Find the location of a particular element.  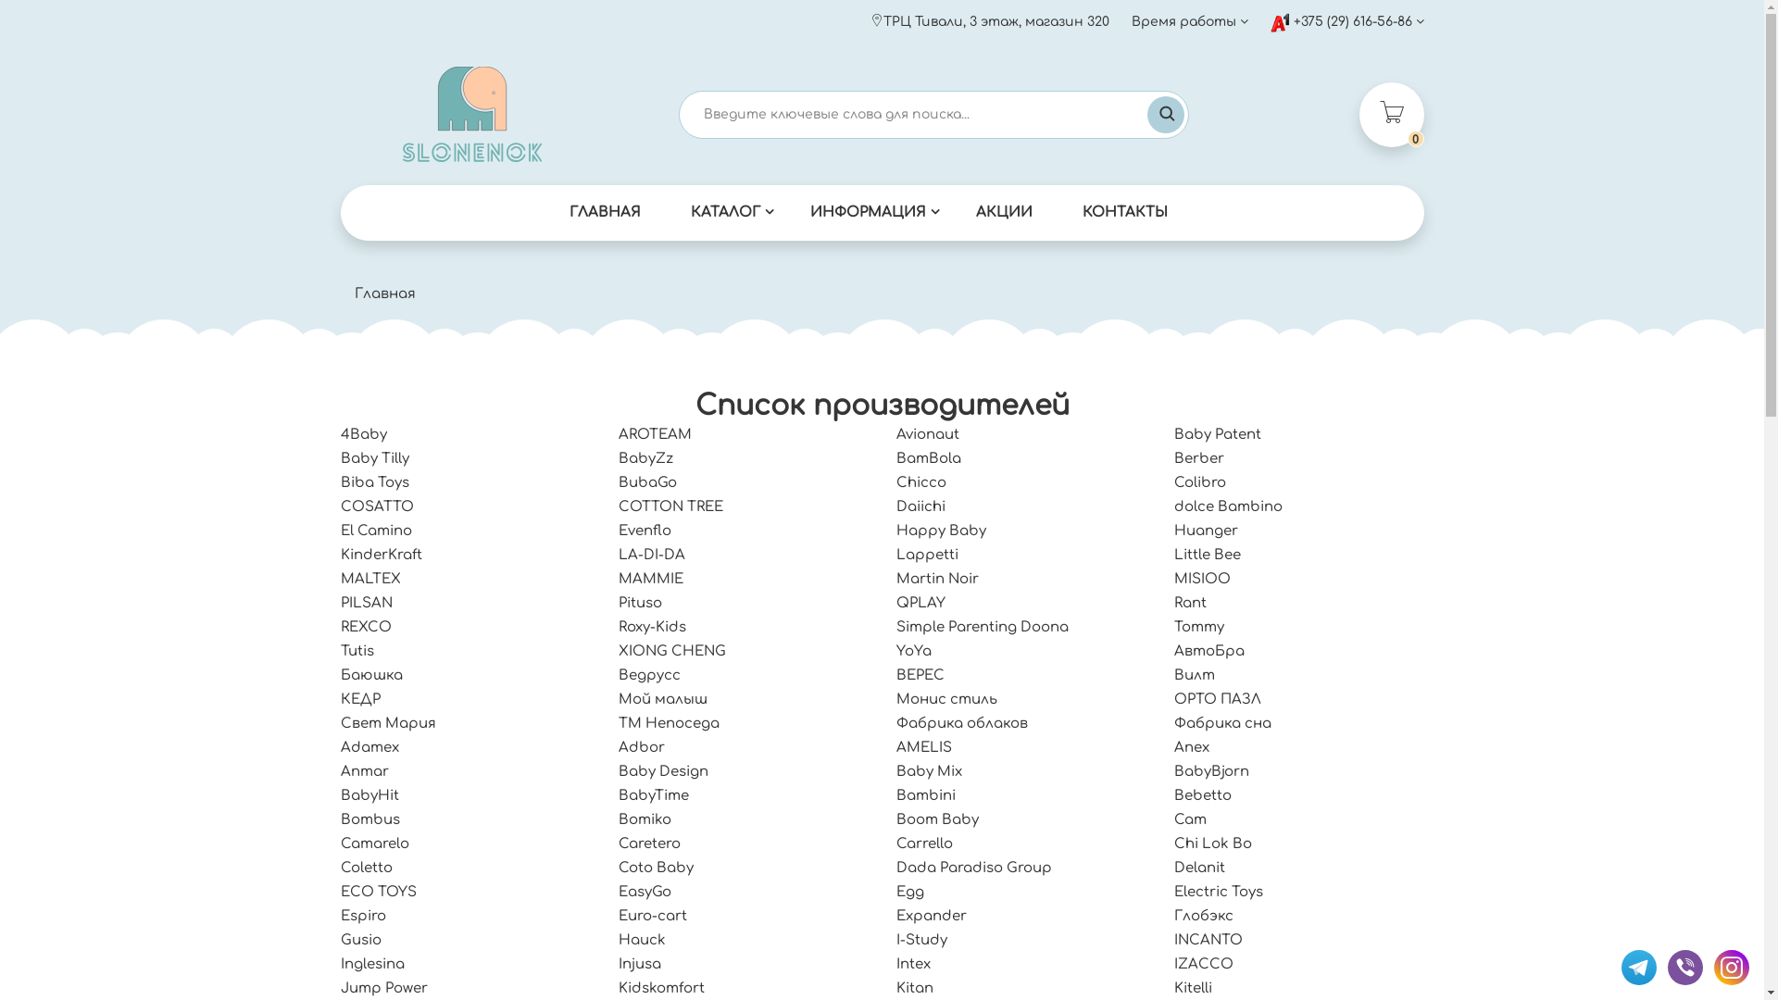

Carrello is located at coordinates (924, 844).